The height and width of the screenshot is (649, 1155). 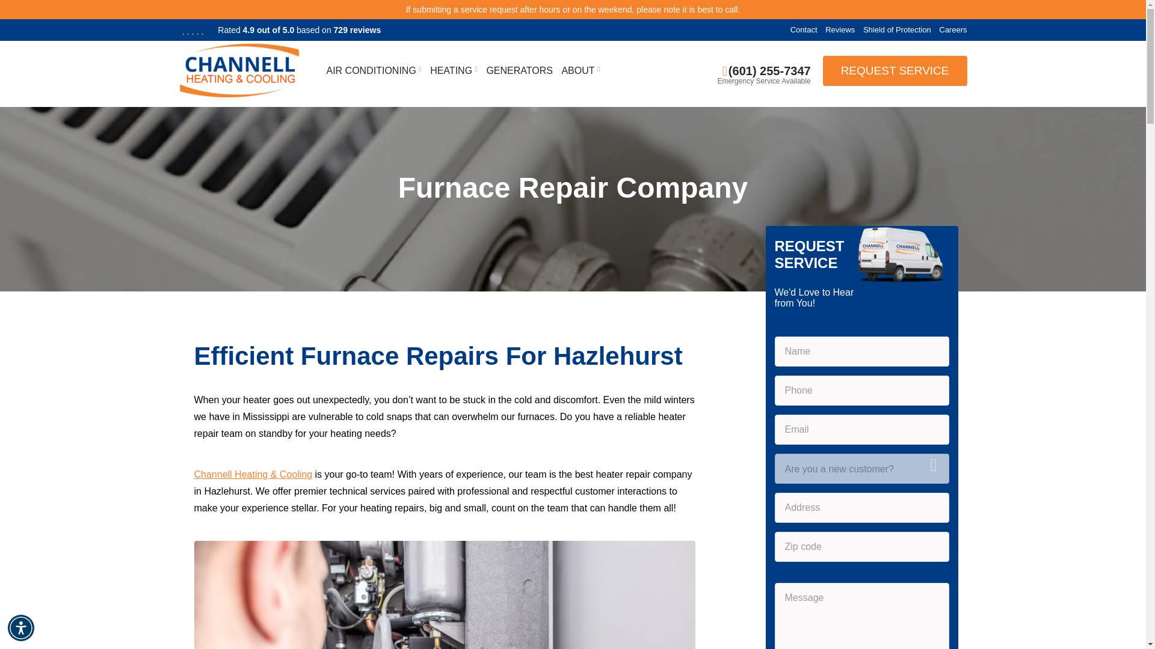 What do you see at coordinates (371, 70) in the screenshot?
I see `AIR CONDITIONING` at bounding box center [371, 70].